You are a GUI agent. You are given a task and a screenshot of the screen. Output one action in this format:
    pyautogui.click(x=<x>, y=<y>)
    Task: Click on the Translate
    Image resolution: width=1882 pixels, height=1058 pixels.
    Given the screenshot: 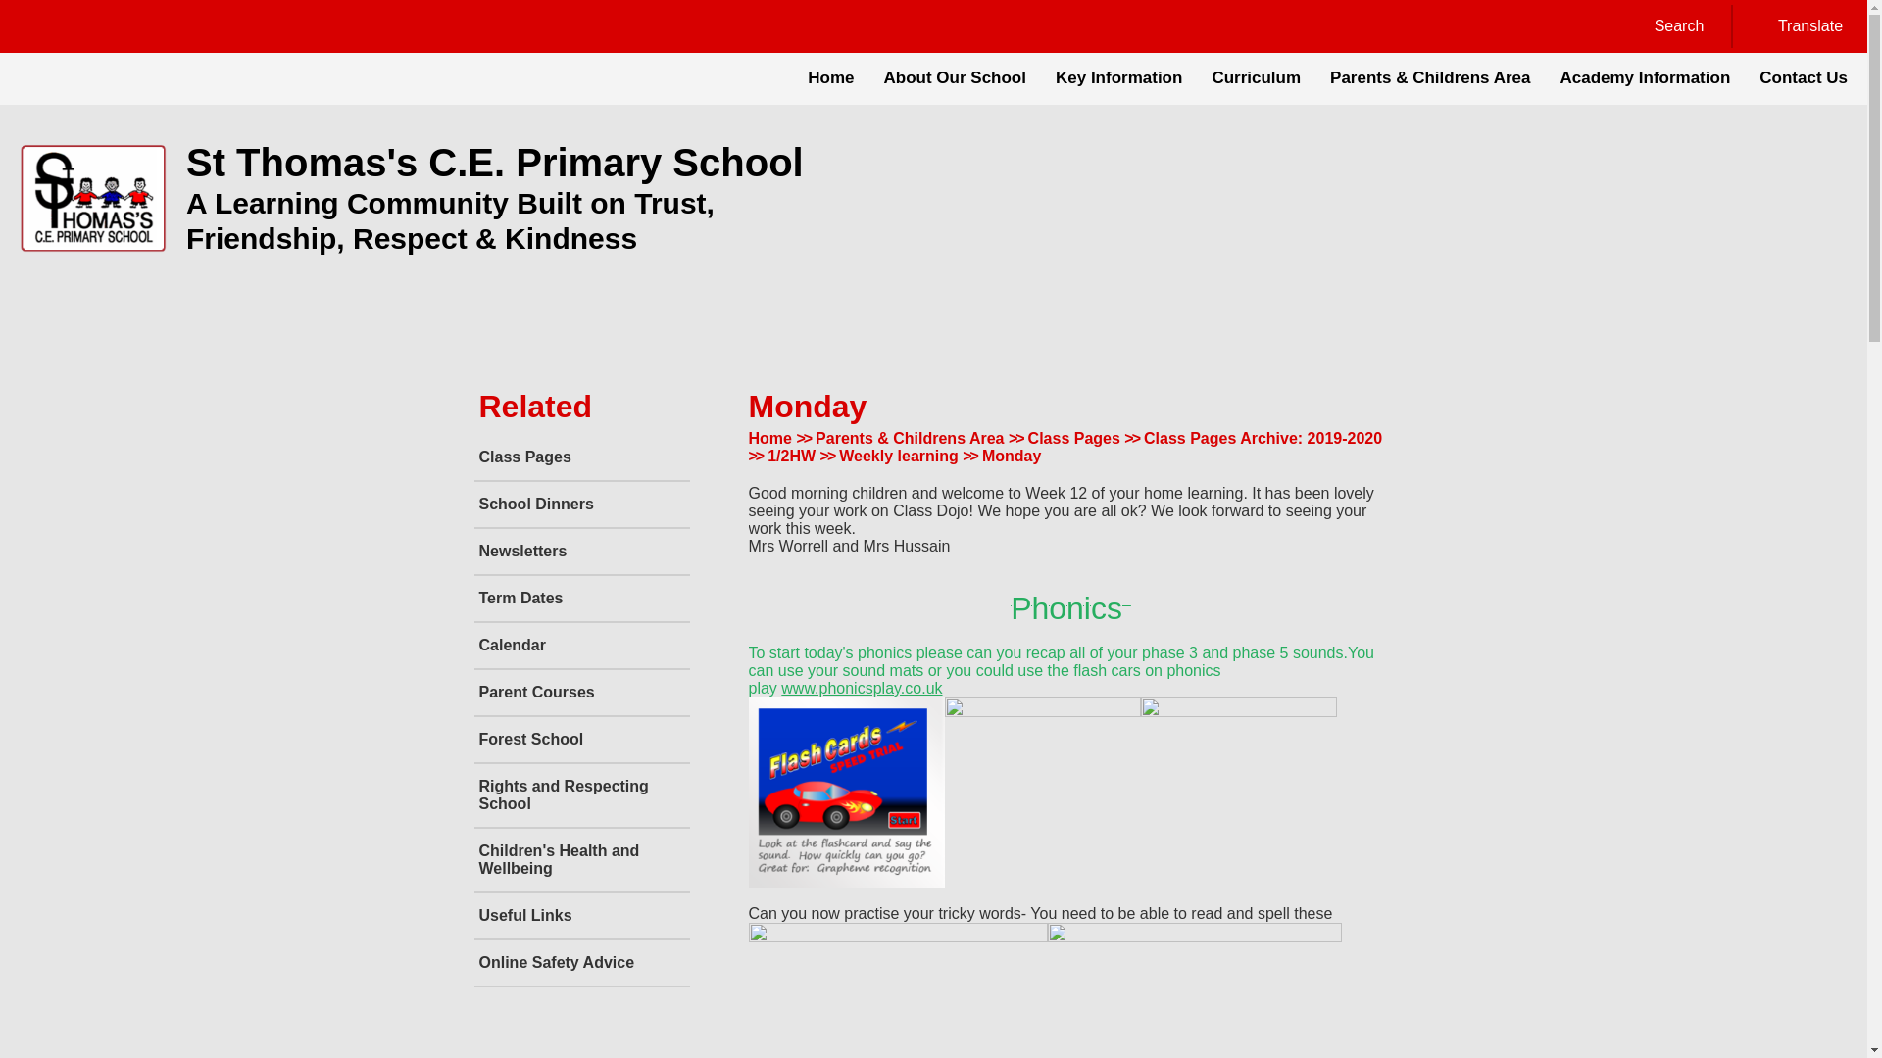 What is the action you would take?
    pyautogui.click(x=1798, y=25)
    